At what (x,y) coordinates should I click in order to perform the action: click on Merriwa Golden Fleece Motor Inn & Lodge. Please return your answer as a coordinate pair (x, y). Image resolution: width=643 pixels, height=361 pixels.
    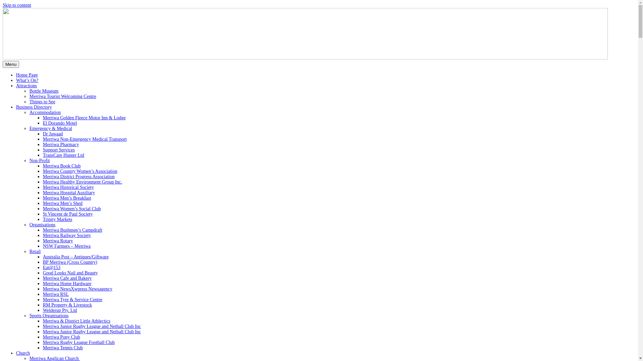
    Looking at the image, I should click on (84, 118).